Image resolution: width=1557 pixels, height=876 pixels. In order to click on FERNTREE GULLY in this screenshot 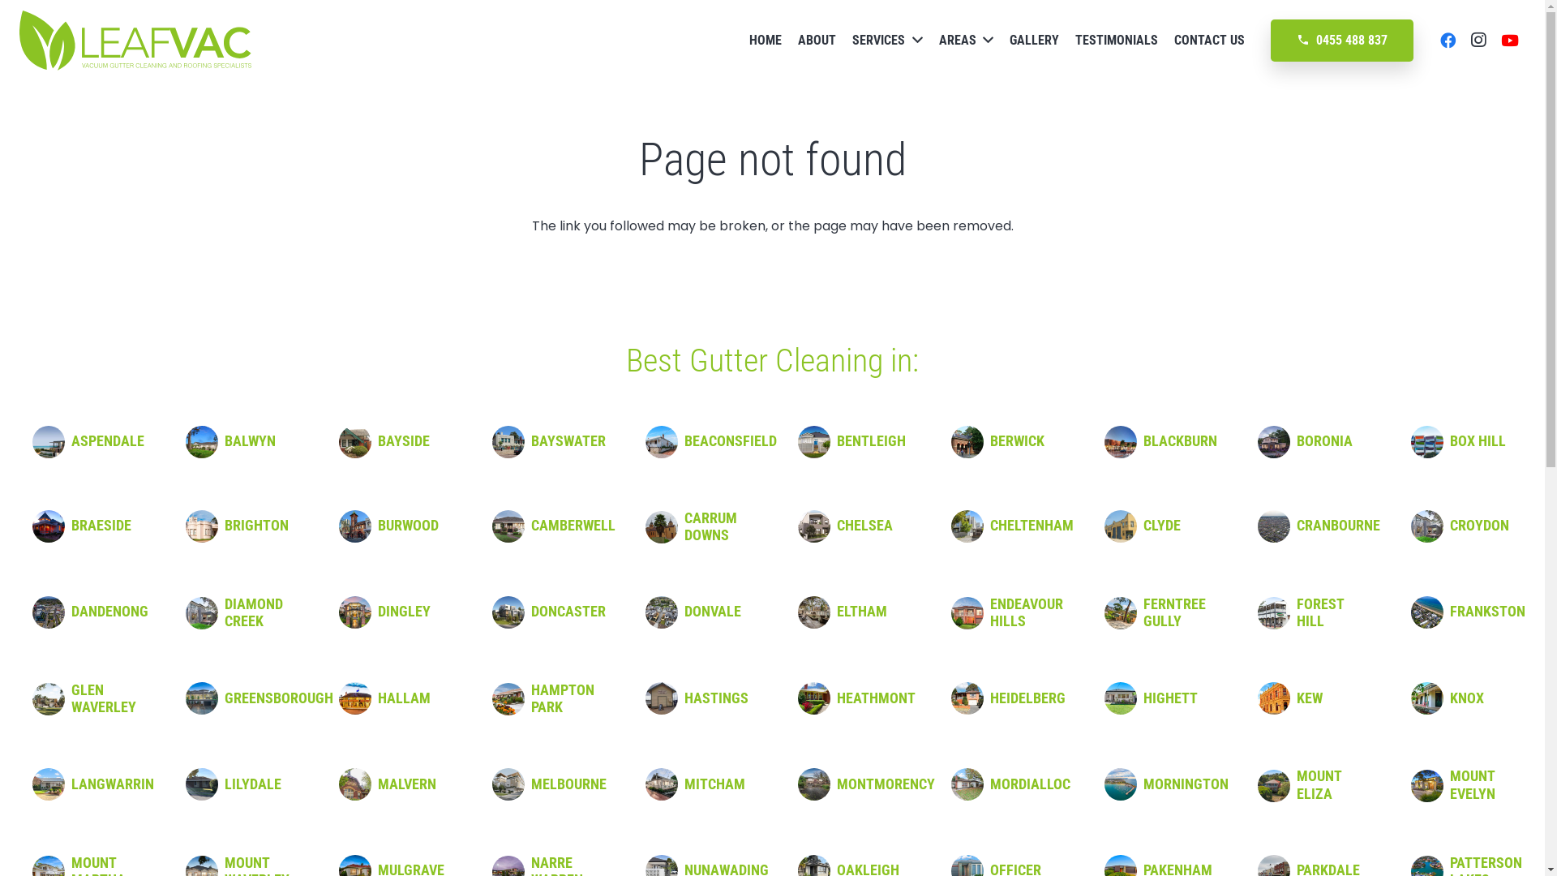, I will do `click(1174, 613)`.